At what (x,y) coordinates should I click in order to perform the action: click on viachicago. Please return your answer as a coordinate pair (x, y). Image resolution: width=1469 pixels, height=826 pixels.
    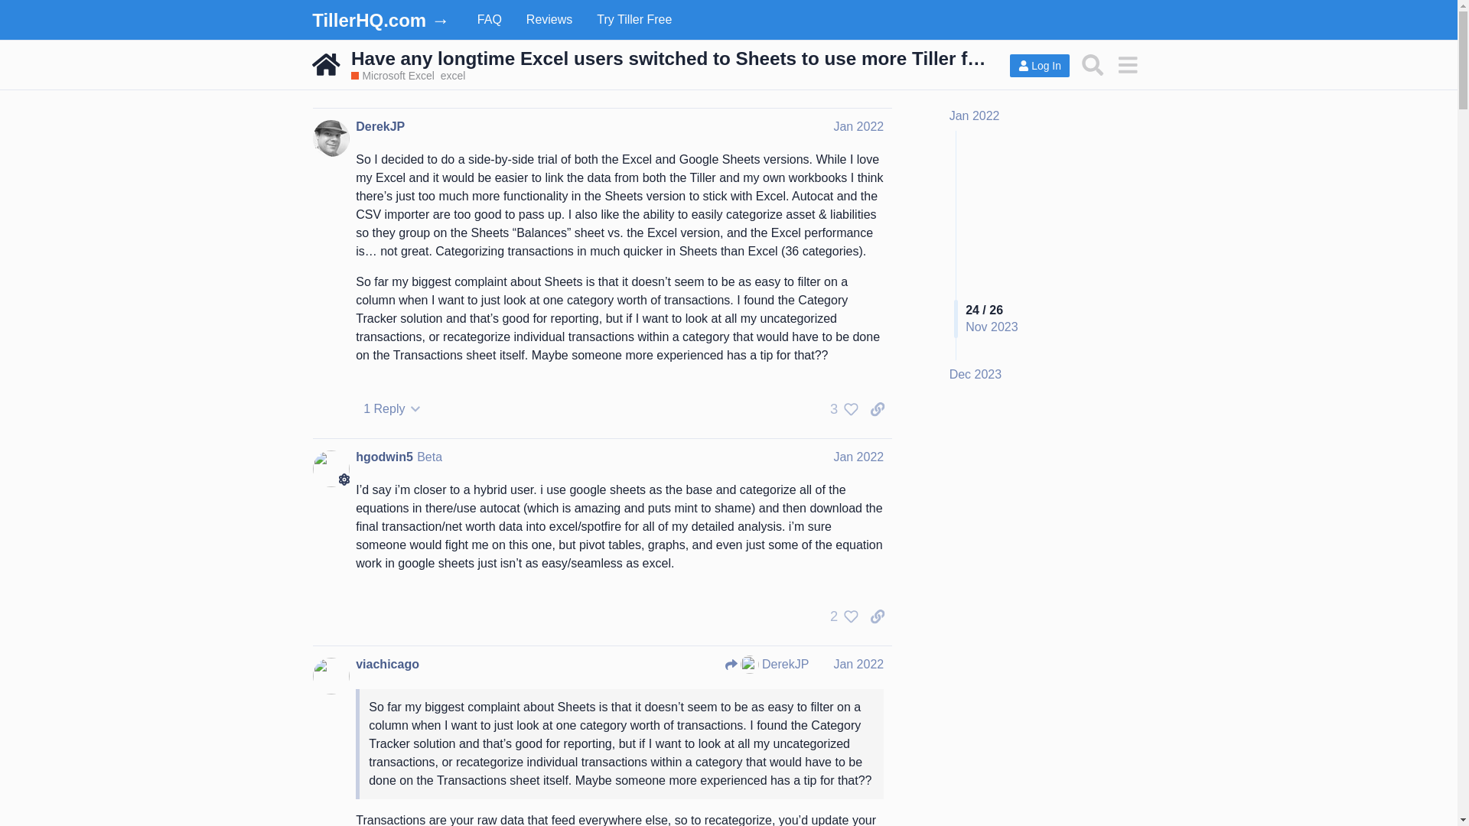
    Looking at the image, I should click on (387, 664).